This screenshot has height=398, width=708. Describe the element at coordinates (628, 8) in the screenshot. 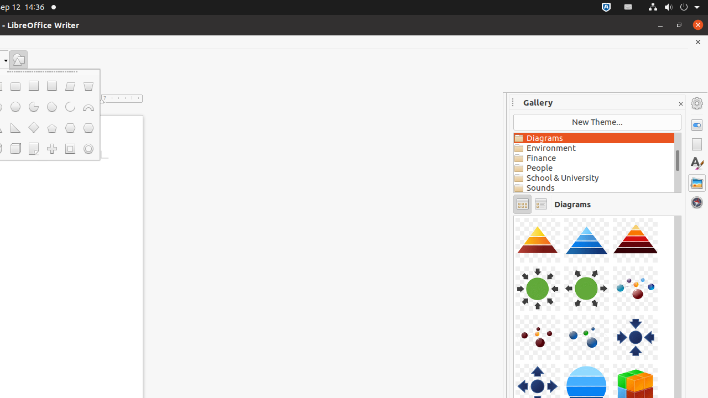

I see `:1.21/StatusNotifierItem` at that location.